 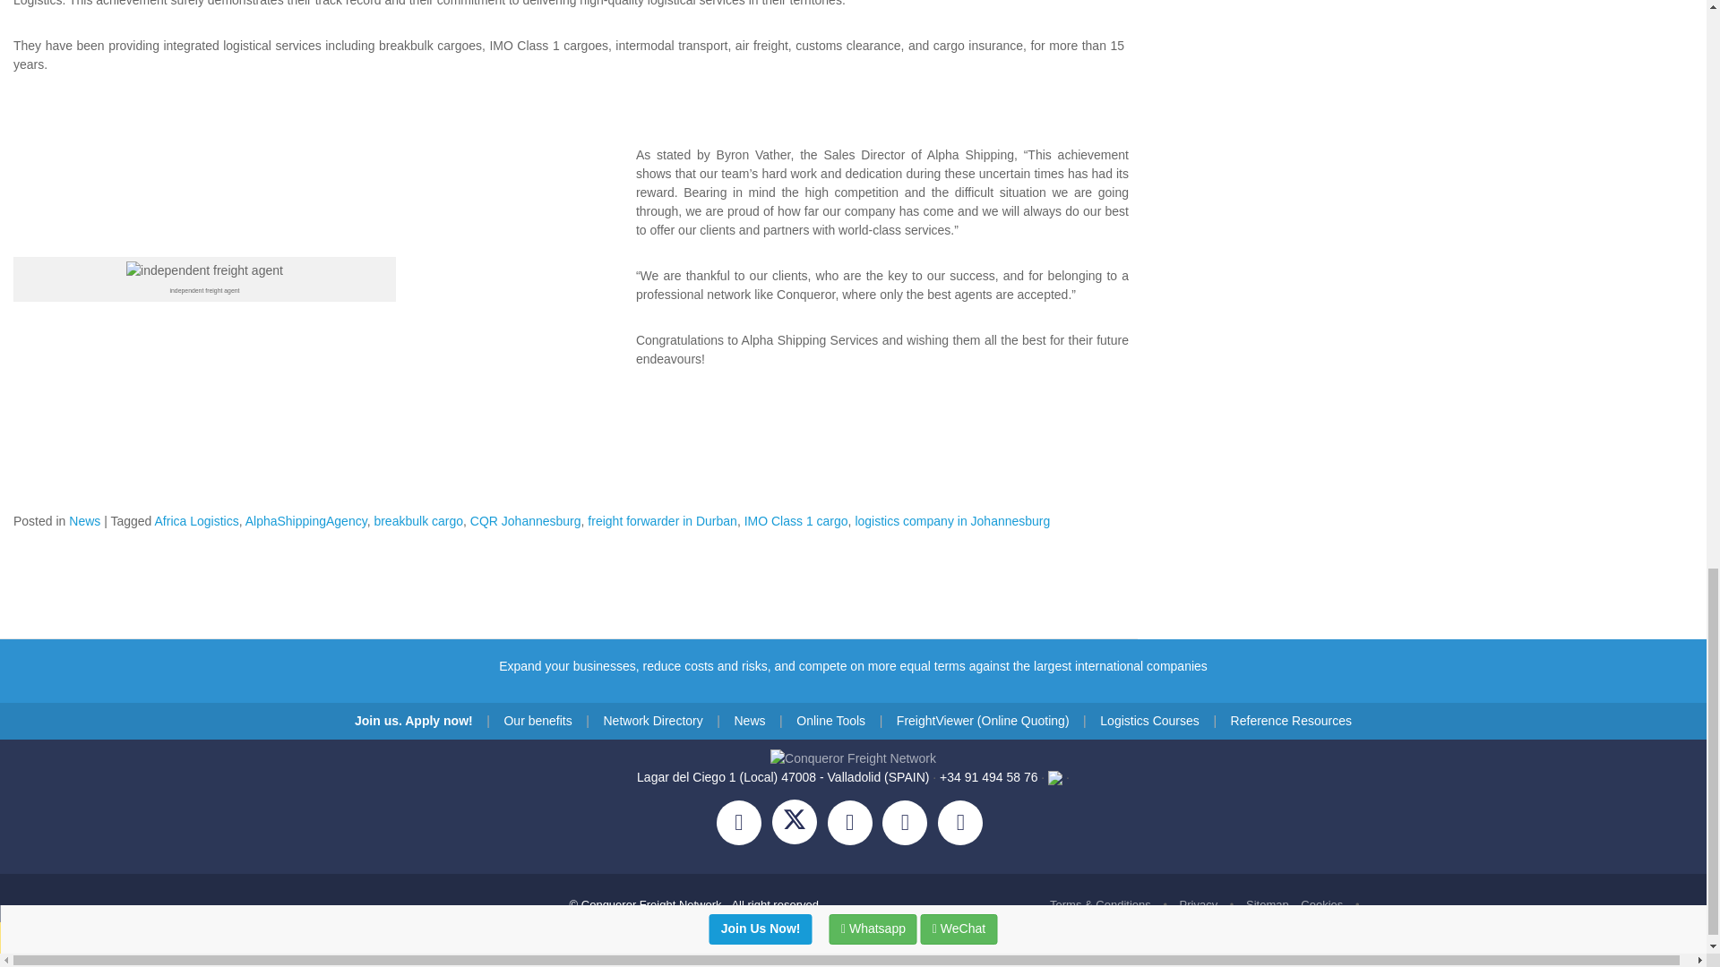 I want to click on News, so click(x=84, y=520).